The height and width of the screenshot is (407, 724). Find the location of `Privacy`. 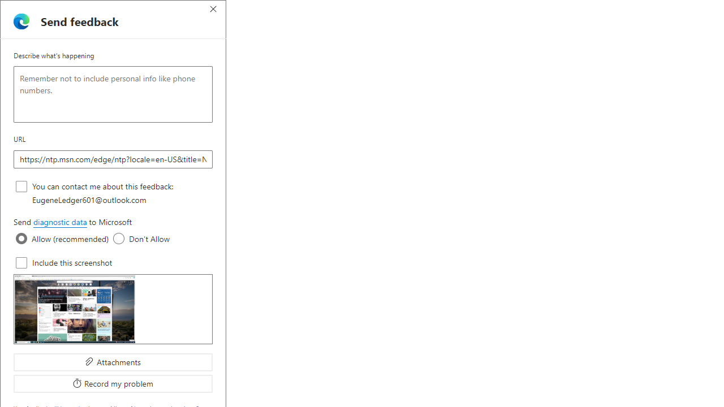

Privacy is located at coordinates (385, 56).